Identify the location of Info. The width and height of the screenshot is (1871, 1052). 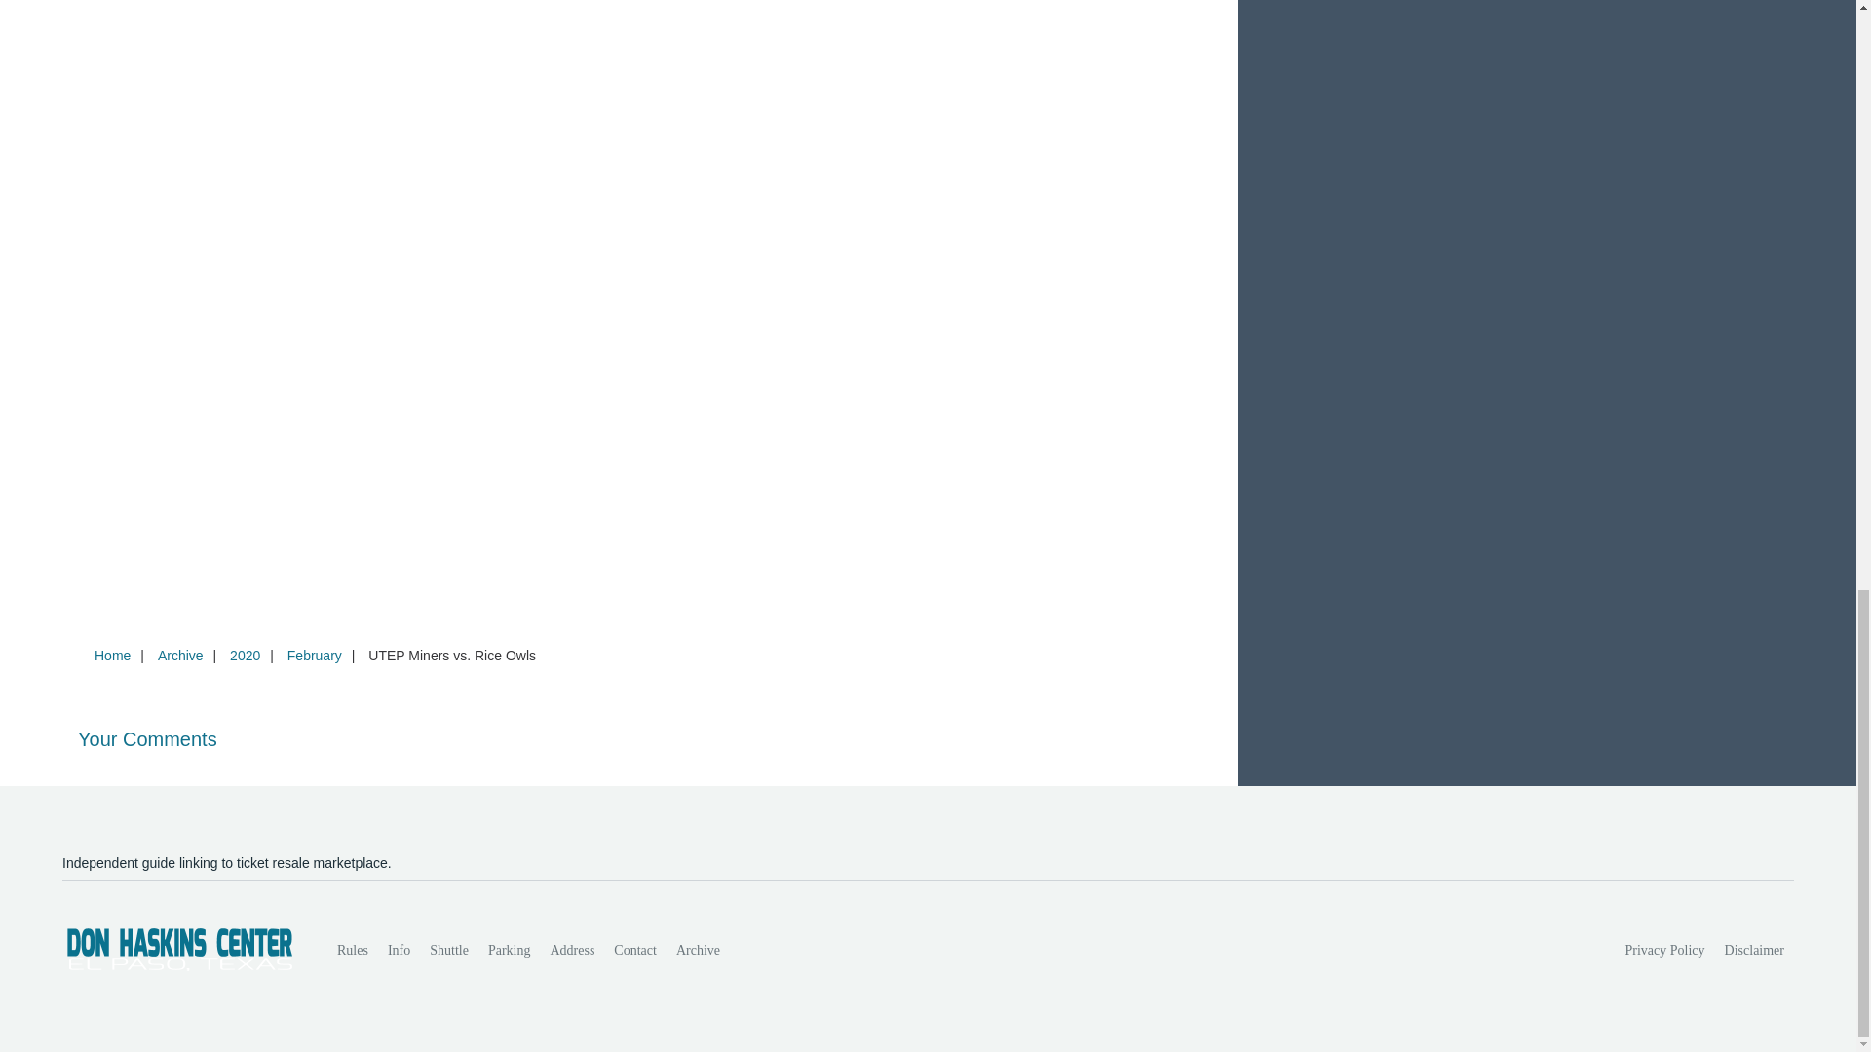
(398, 950).